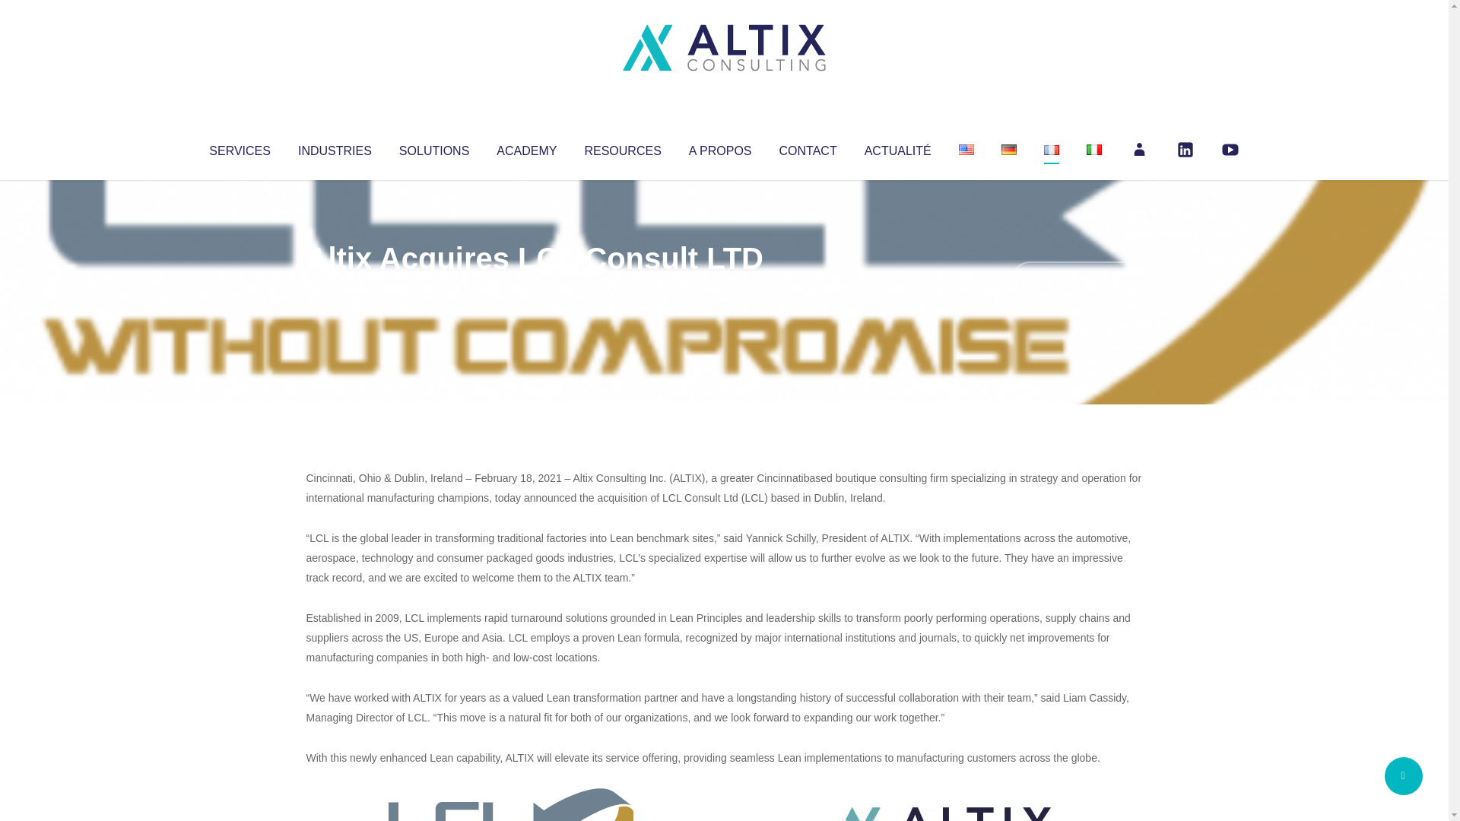  I want to click on Articles par Altix, so click(335, 289).